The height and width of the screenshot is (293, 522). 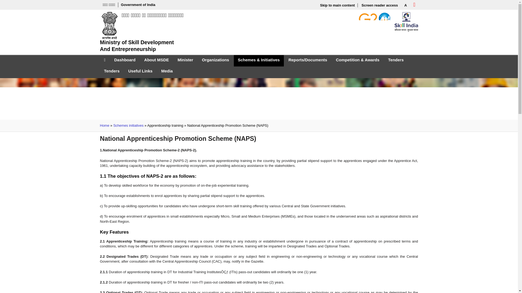 What do you see at coordinates (215, 61) in the screenshot?
I see `Organizations` at bounding box center [215, 61].